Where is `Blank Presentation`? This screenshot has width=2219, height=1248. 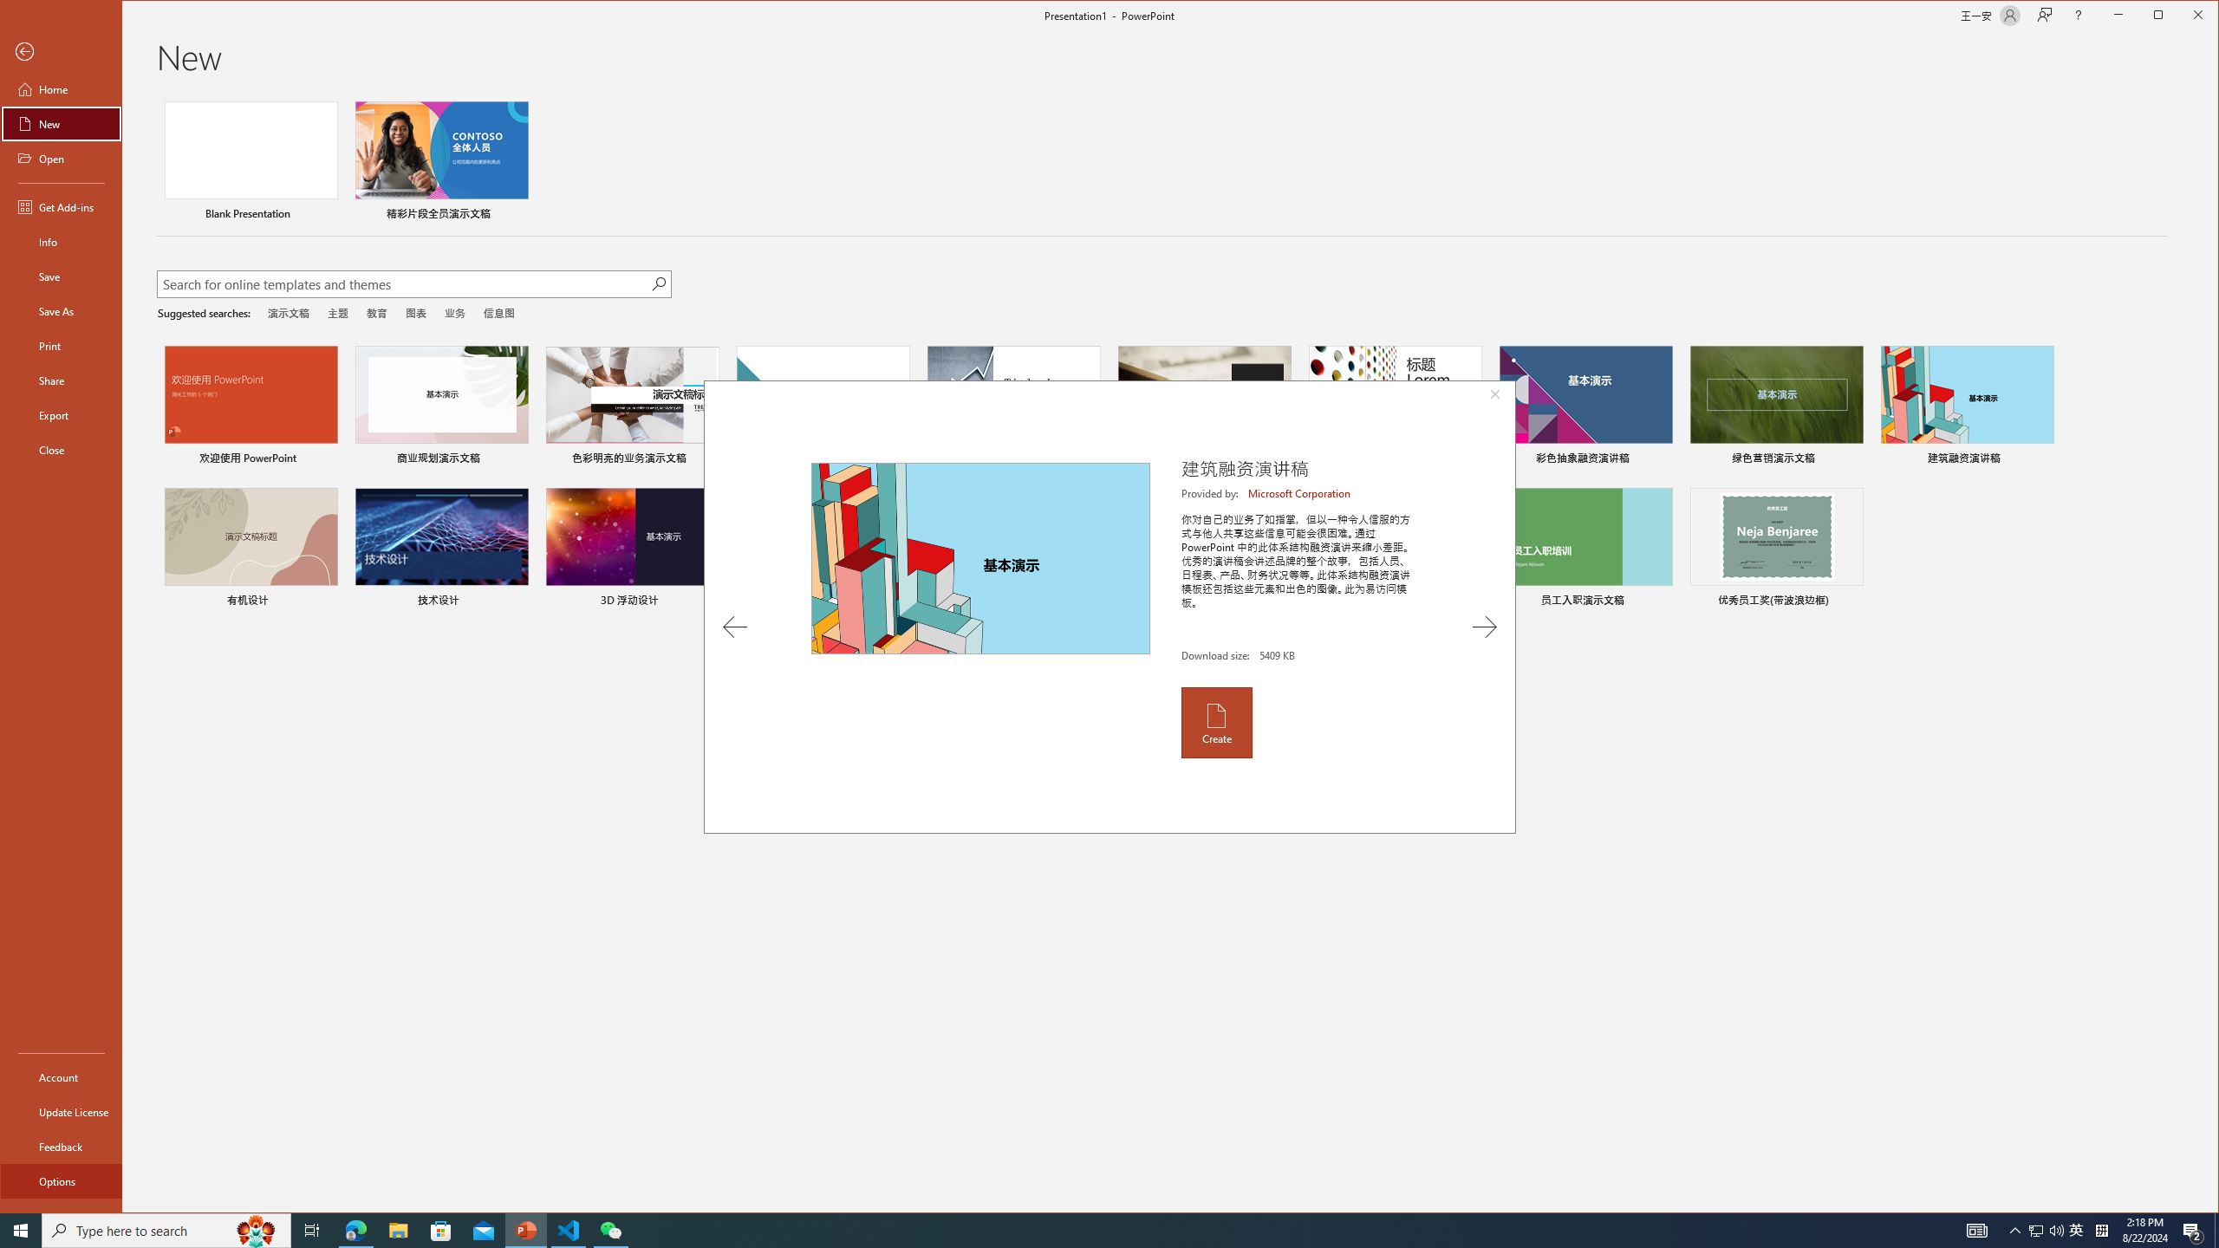 Blank Presentation is located at coordinates (250, 163).